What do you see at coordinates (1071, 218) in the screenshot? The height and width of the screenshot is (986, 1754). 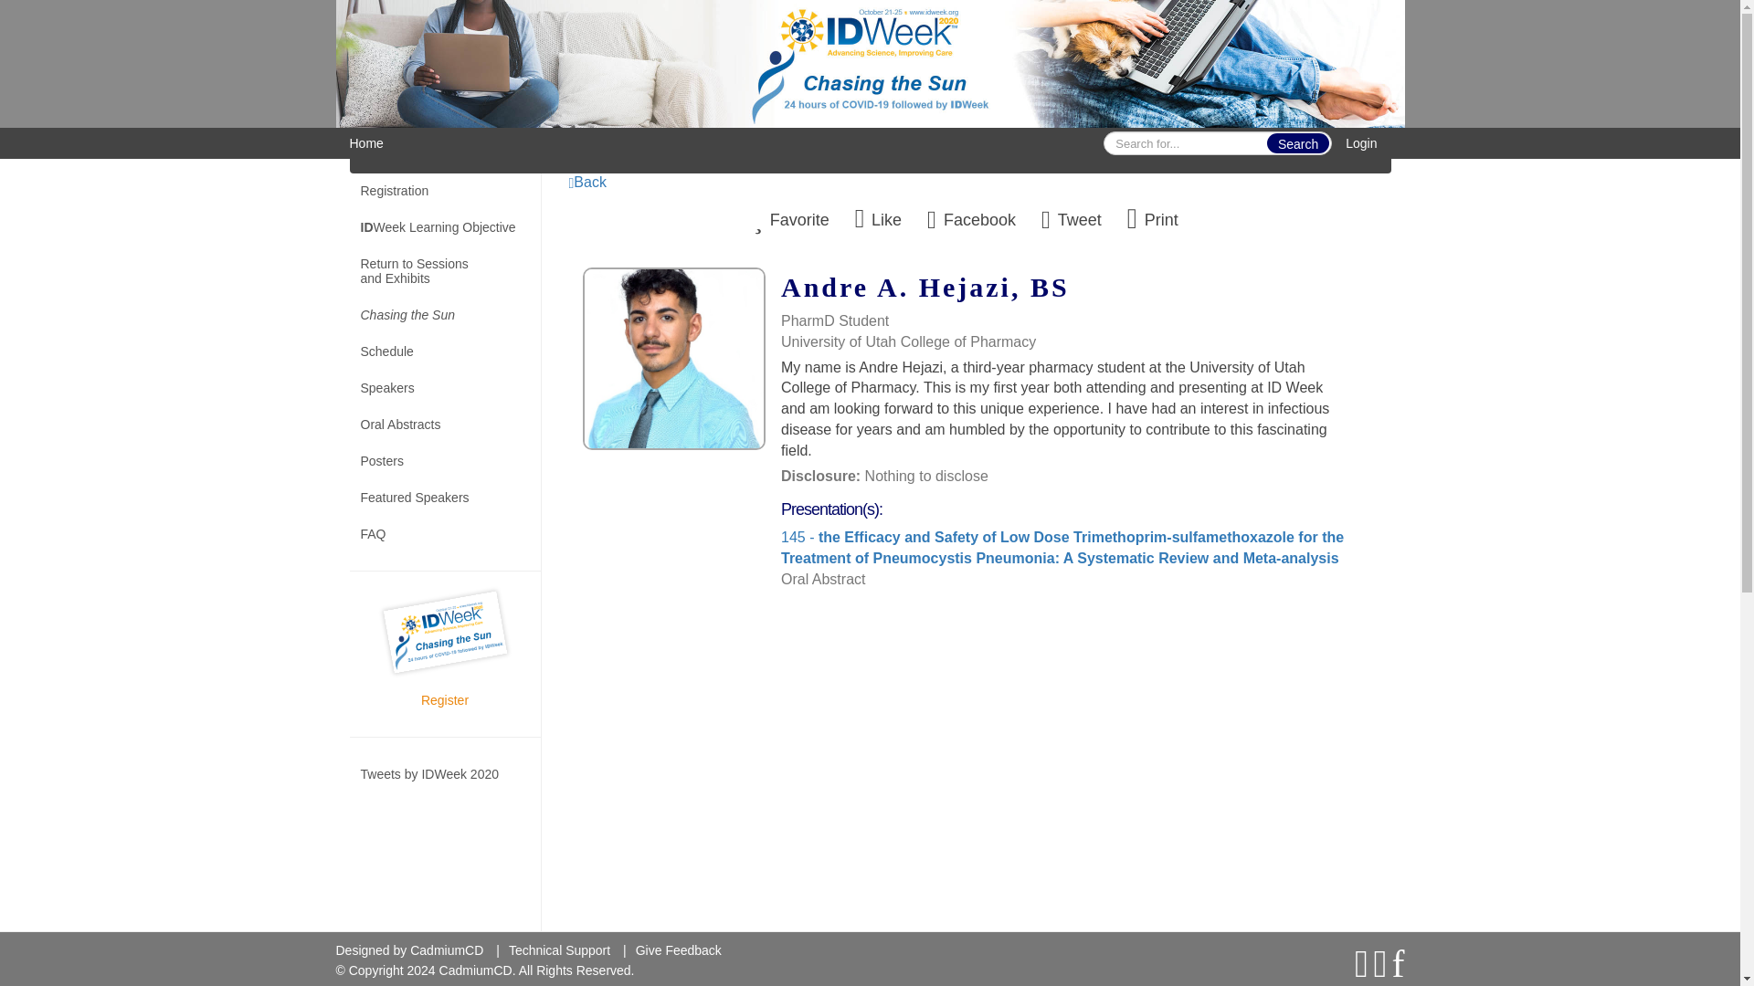 I see `Tweet this presenter` at bounding box center [1071, 218].